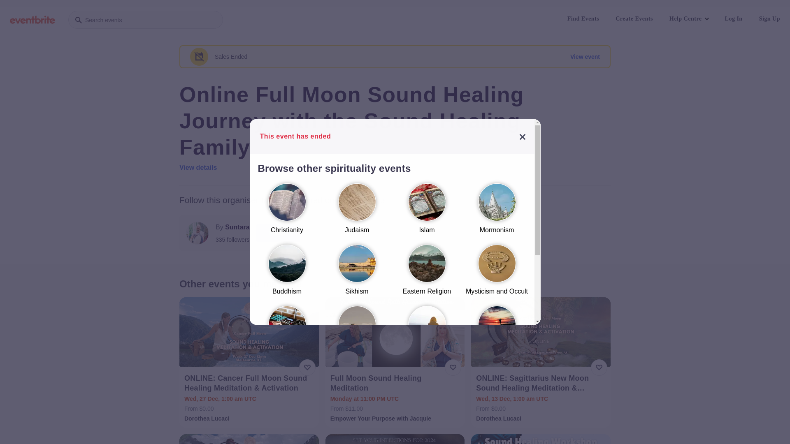 This screenshot has height=444, width=790. What do you see at coordinates (396, 383) in the screenshot?
I see `Full Moon Sound Healing Meditation` at bounding box center [396, 383].